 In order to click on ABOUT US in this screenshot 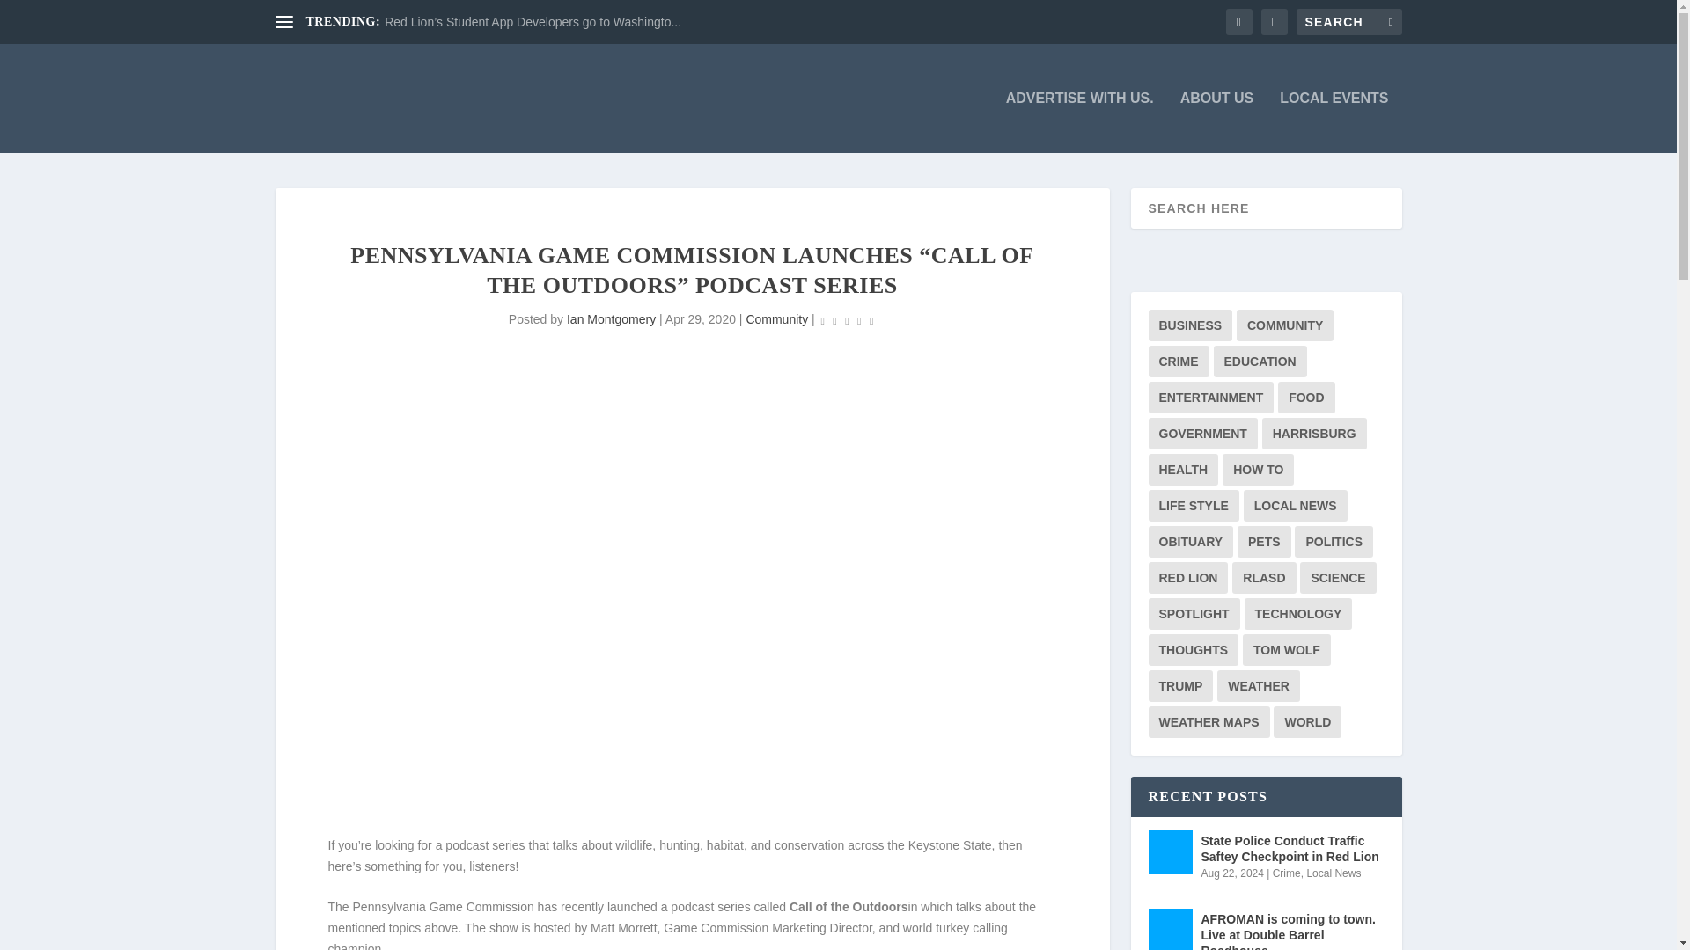, I will do `click(1216, 121)`.